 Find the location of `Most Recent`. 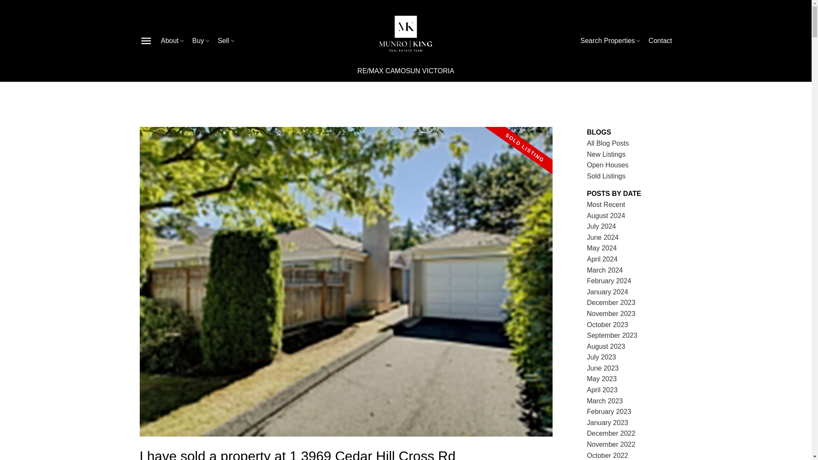

Most Recent is located at coordinates (606, 204).